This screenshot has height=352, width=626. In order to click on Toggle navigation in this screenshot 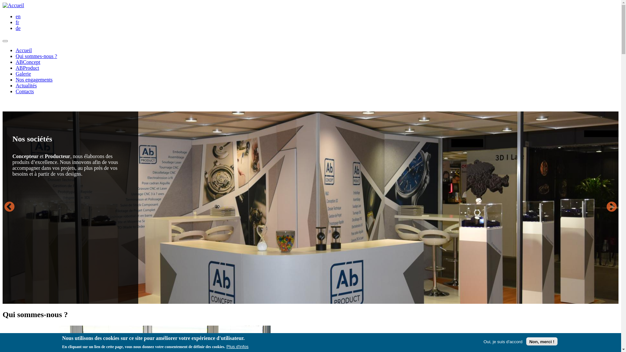, I will do `click(5, 41)`.